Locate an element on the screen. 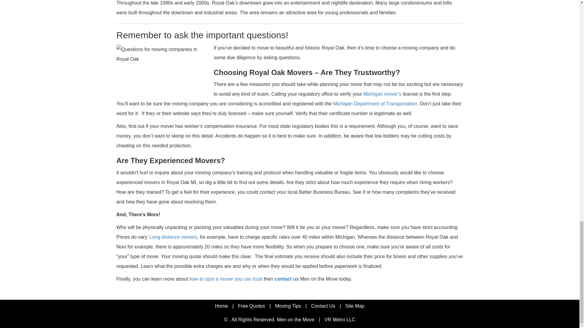  Free Quotes is located at coordinates (251, 306).